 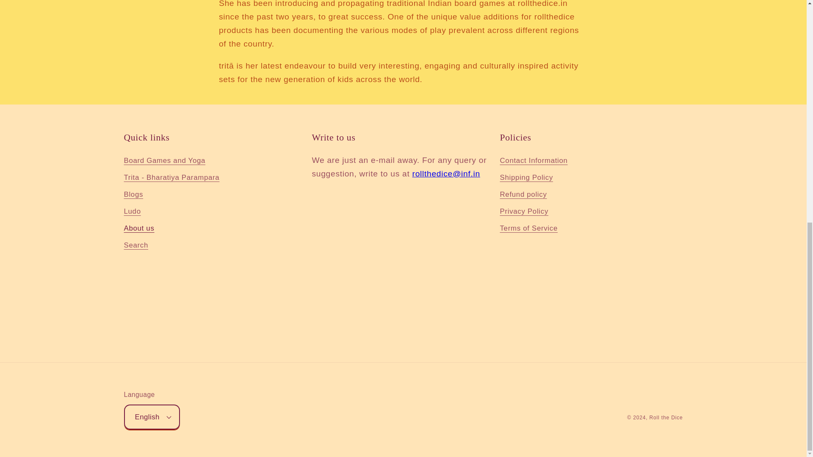 What do you see at coordinates (139, 228) in the screenshot?
I see `About us` at bounding box center [139, 228].